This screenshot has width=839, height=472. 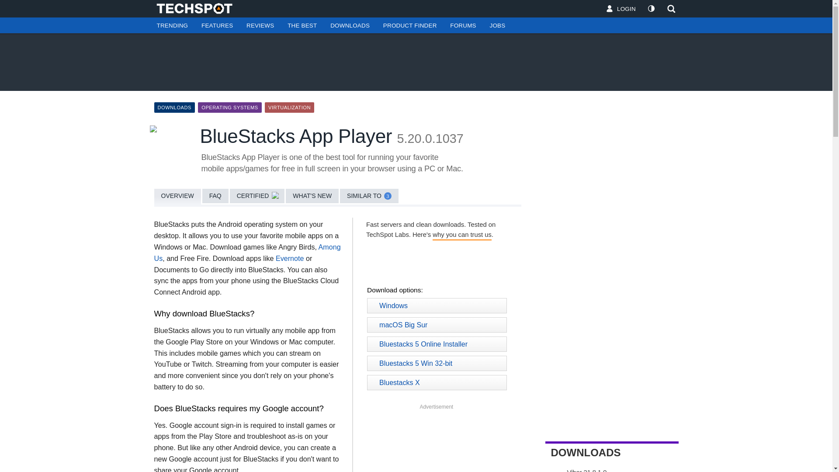 I want to click on FEATURES, so click(x=217, y=25).